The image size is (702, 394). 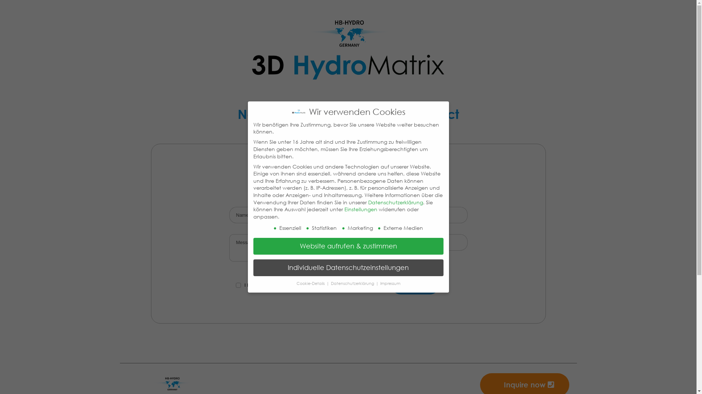 What do you see at coordinates (348, 50) in the screenshot?
I see `Logo mit HB Hydro` at bounding box center [348, 50].